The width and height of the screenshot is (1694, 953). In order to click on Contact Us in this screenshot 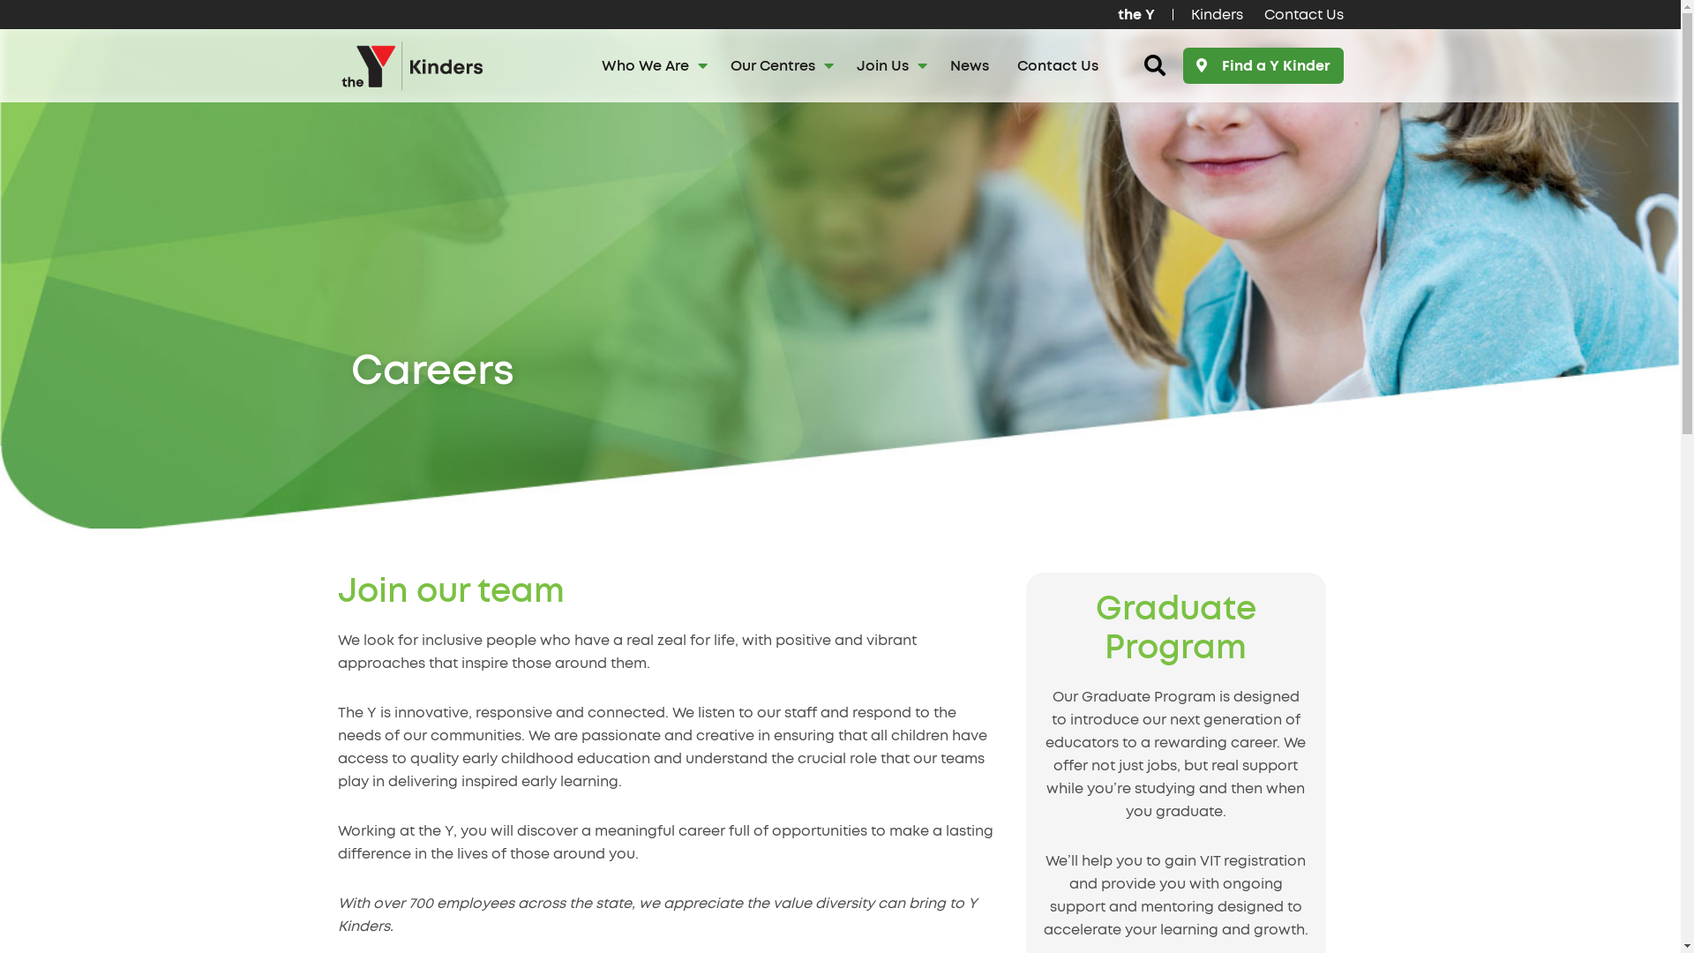, I will do `click(1058, 66)`.